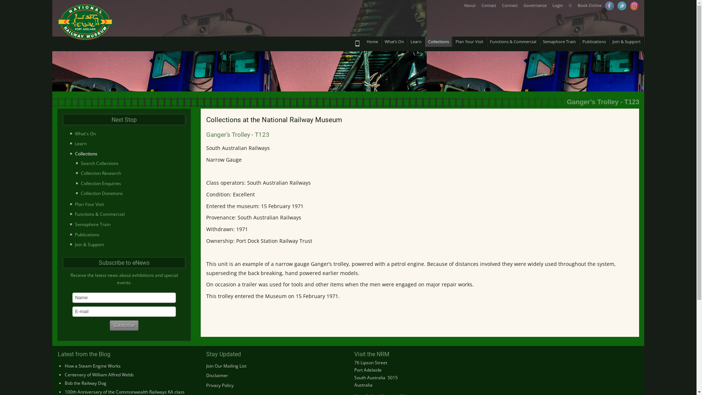 The height and width of the screenshot is (395, 702). Describe the element at coordinates (127, 245) in the screenshot. I see `Join & Support` at that location.